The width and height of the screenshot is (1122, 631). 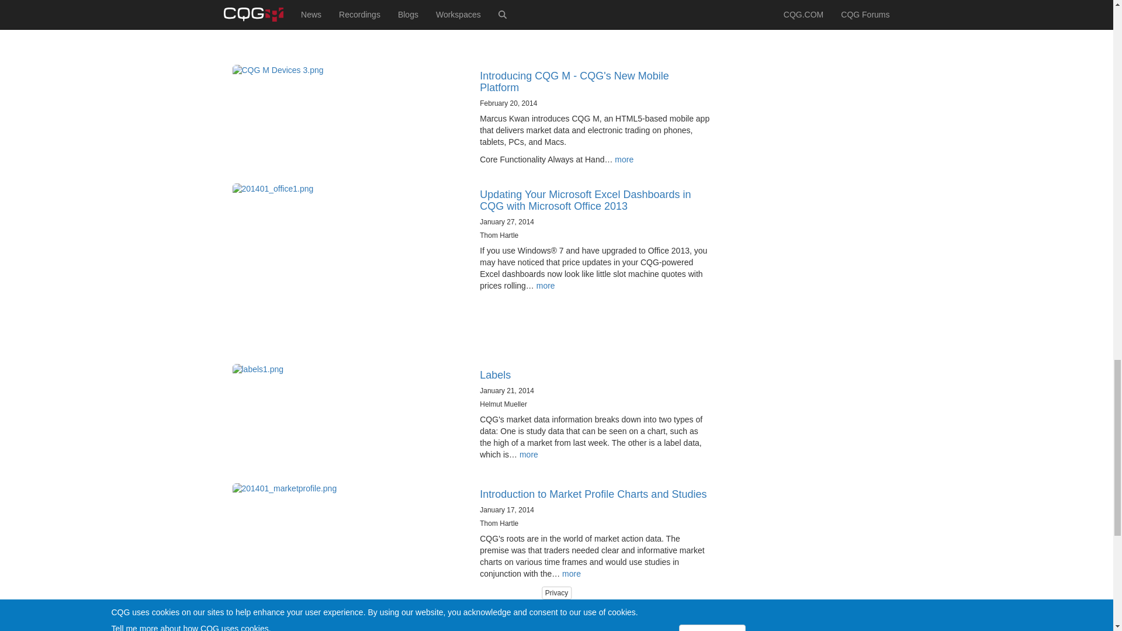 I want to click on Introduction to Market Profile Charts and Studies, so click(x=593, y=494).